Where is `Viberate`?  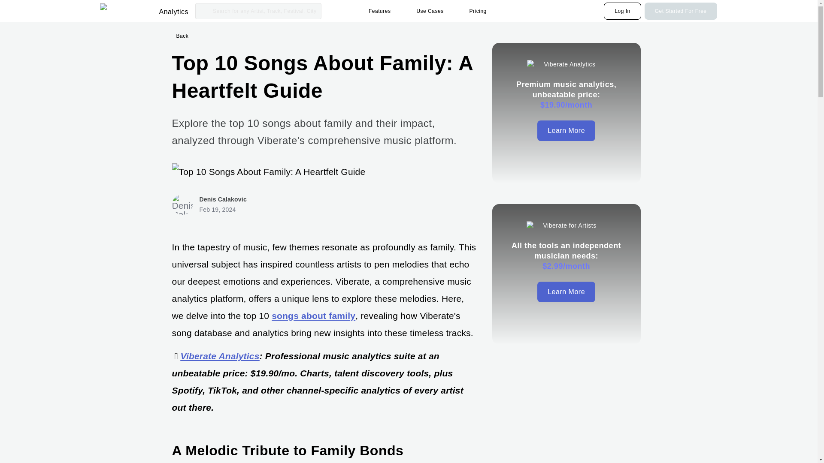 Viberate is located at coordinates (127, 11).